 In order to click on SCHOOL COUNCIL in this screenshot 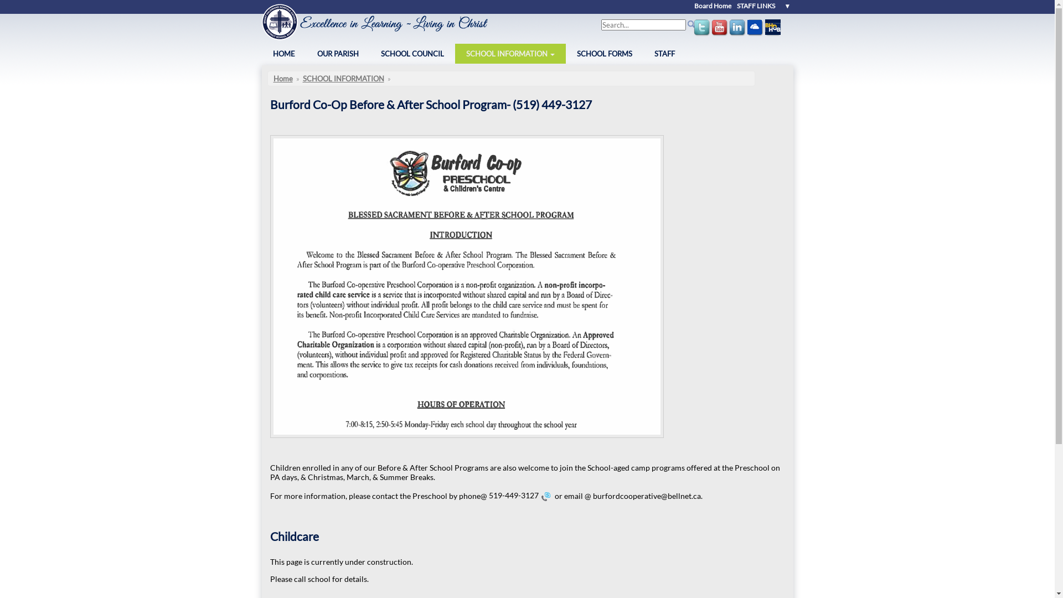, I will do `click(412, 54)`.